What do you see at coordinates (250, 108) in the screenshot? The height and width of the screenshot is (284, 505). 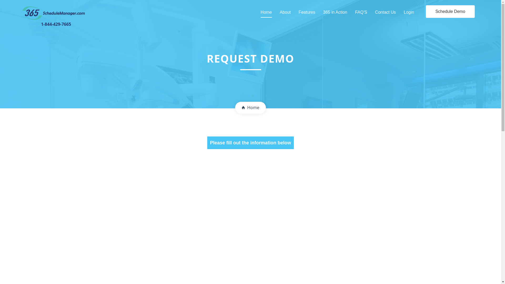 I see `Home` at bounding box center [250, 108].